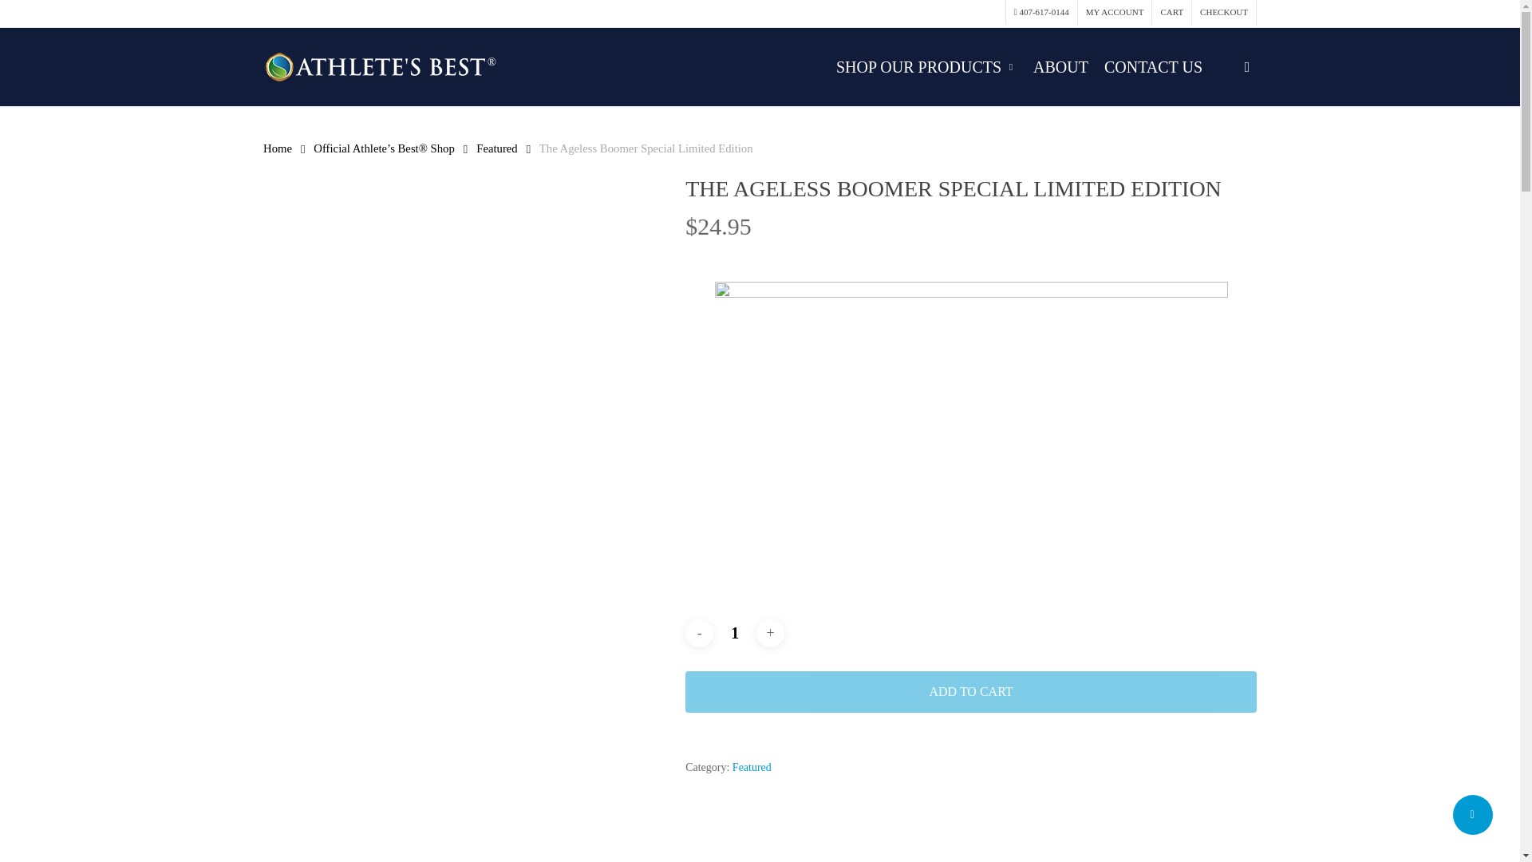  I want to click on SHOP OUR PRODUCTS, so click(926, 67).